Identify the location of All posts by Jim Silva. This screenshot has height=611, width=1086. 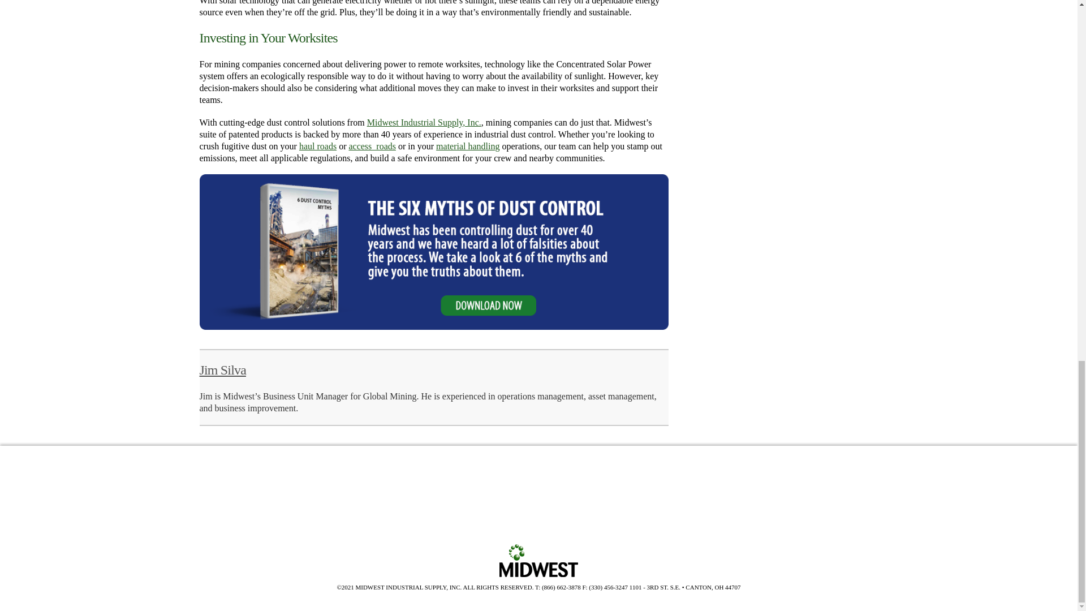
(222, 370).